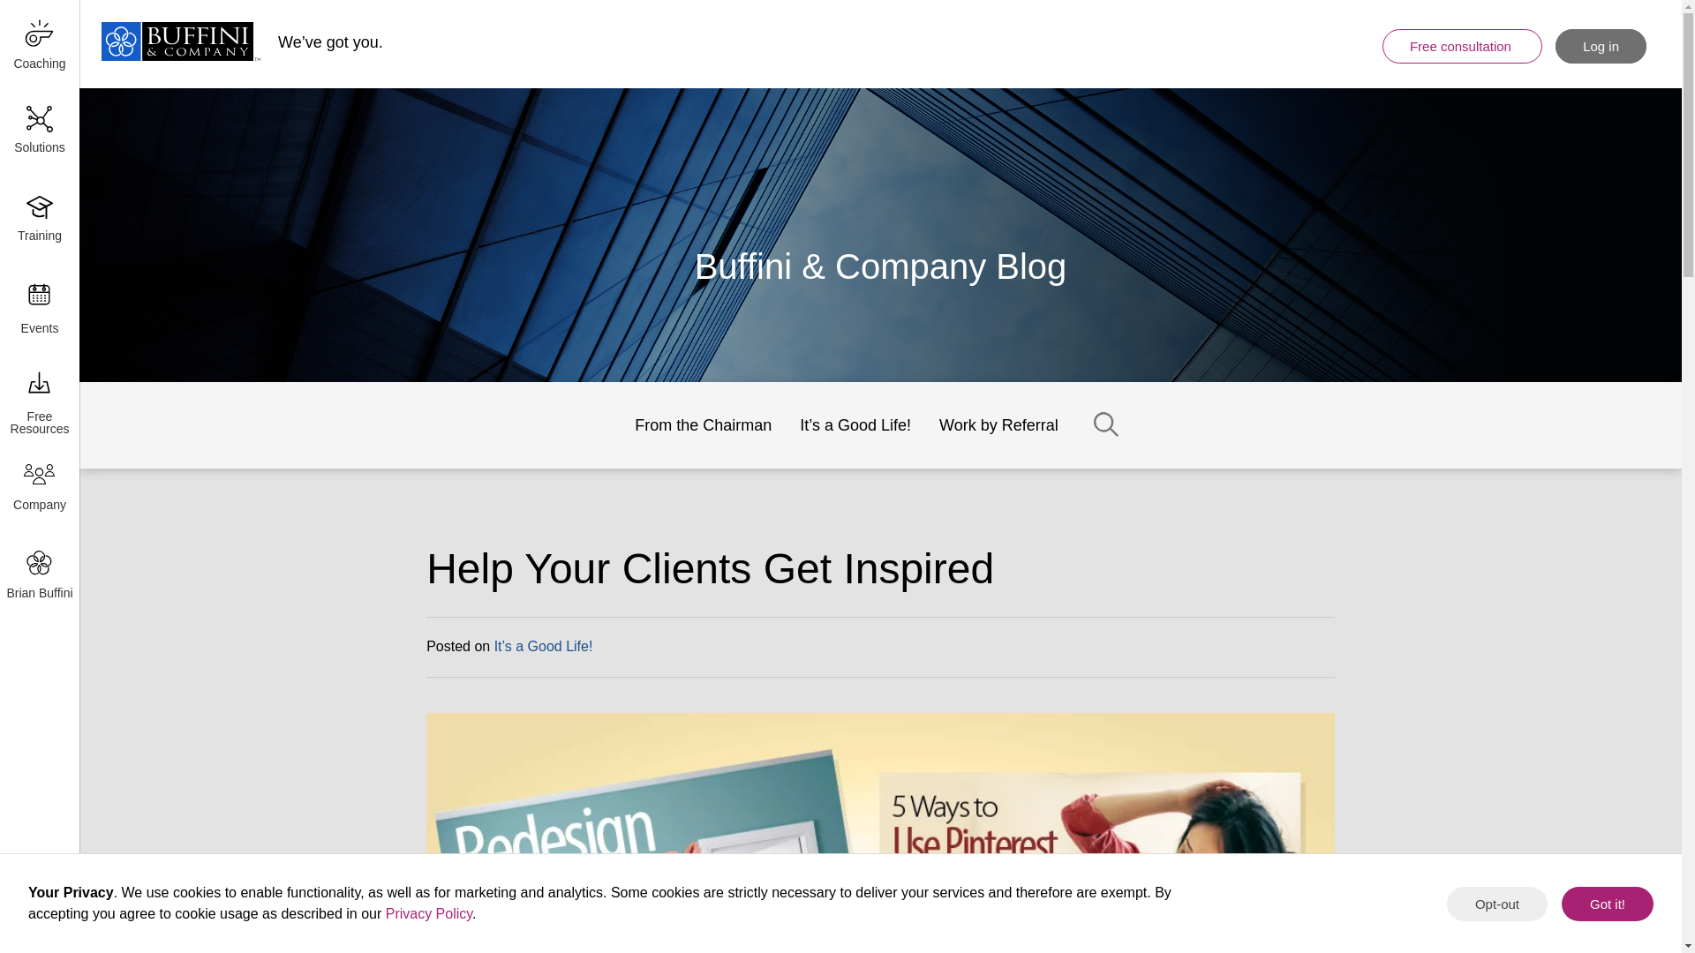 This screenshot has width=1695, height=953. What do you see at coordinates (39, 44) in the screenshot?
I see `Coaching` at bounding box center [39, 44].